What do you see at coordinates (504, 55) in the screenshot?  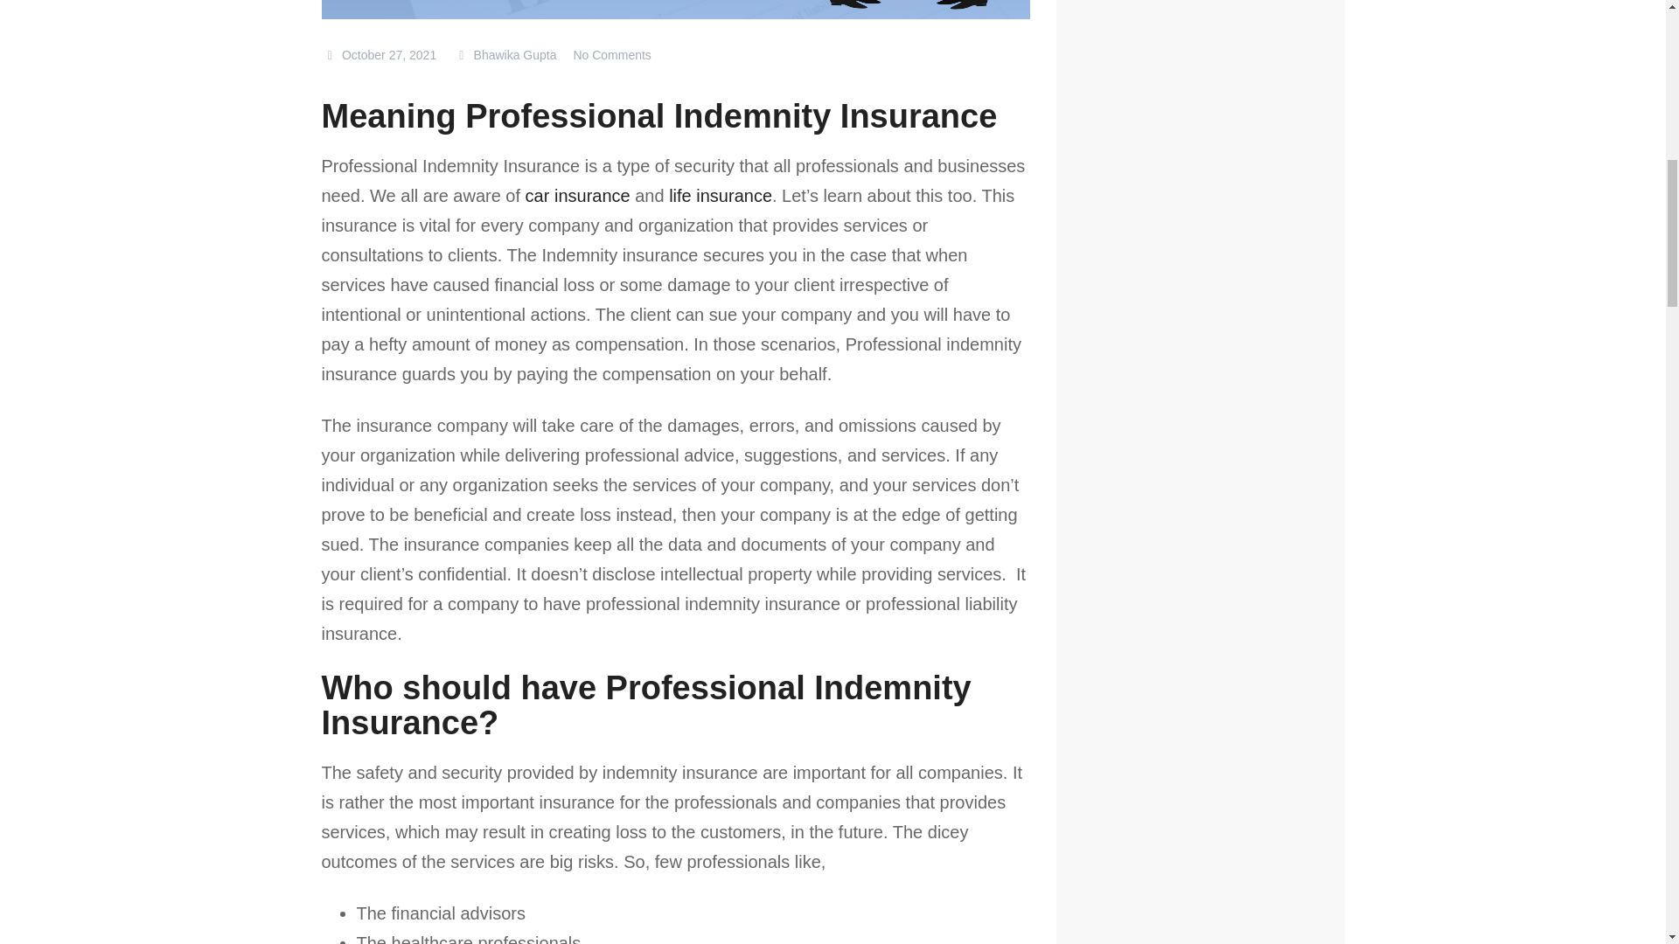 I see `Posted by Bhawika Gupta` at bounding box center [504, 55].